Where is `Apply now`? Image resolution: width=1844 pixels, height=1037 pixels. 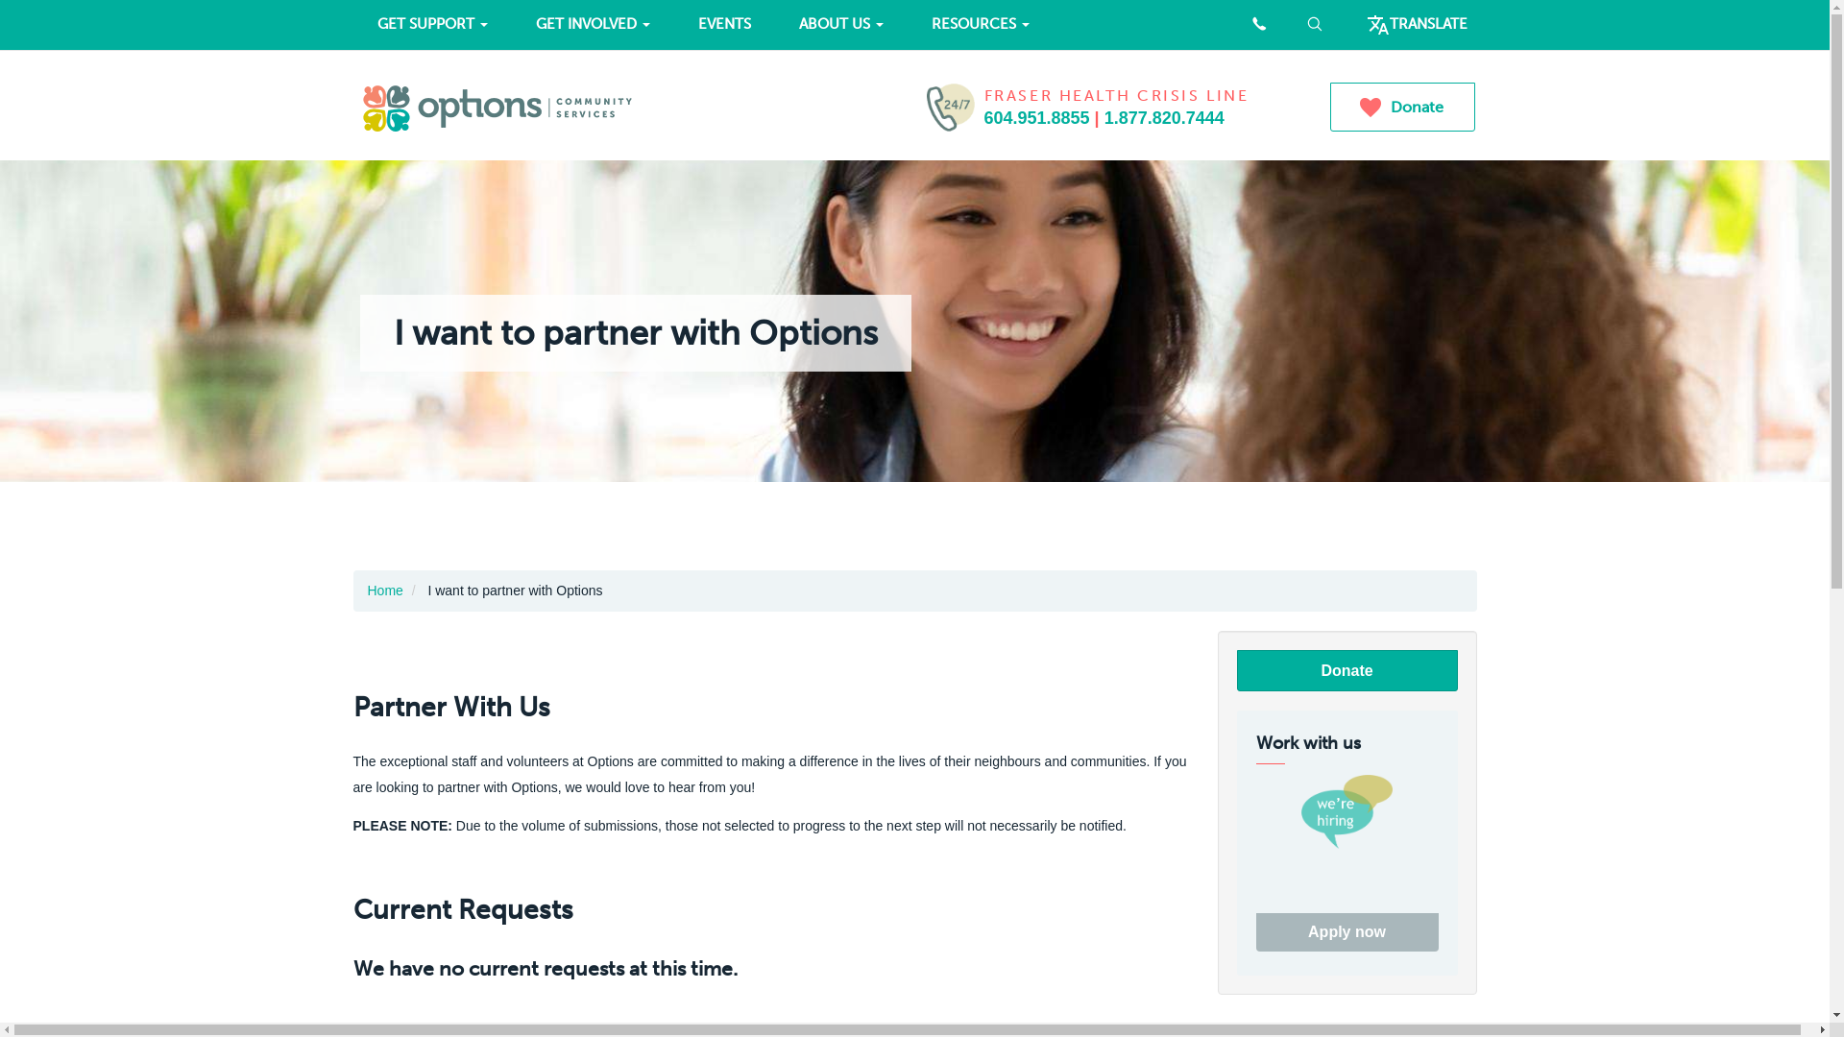 Apply now is located at coordinates (1347, 932).